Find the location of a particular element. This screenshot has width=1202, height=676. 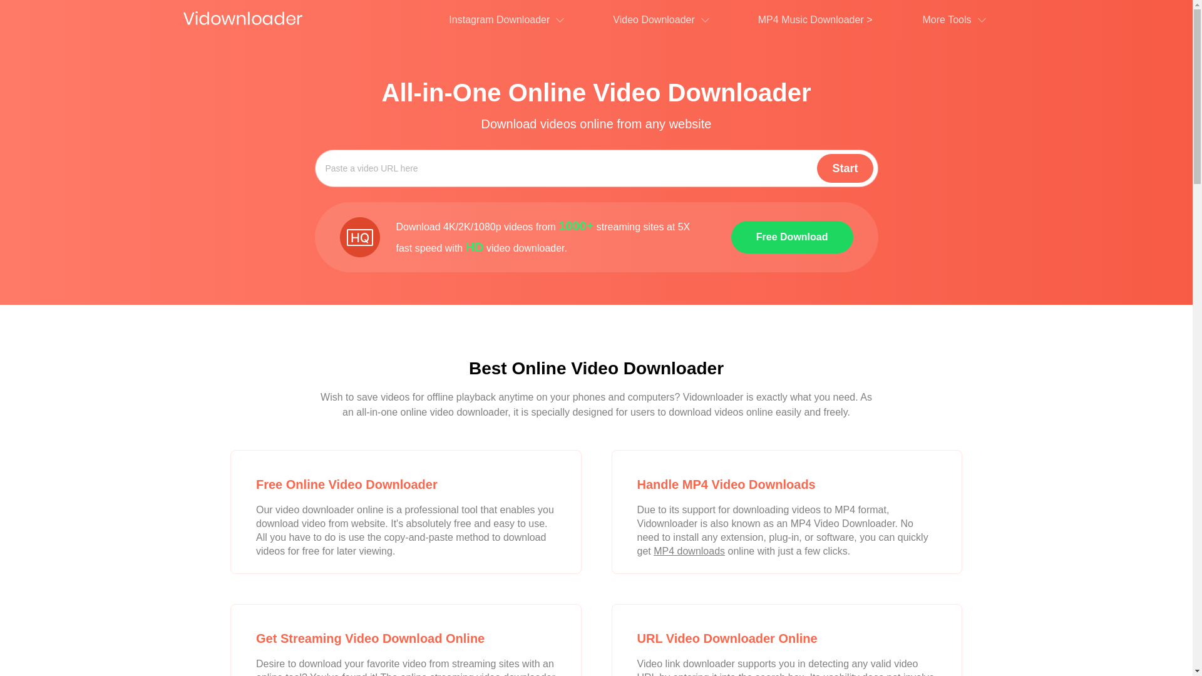

Instagram Downloader is located at coordinates (506, 23).